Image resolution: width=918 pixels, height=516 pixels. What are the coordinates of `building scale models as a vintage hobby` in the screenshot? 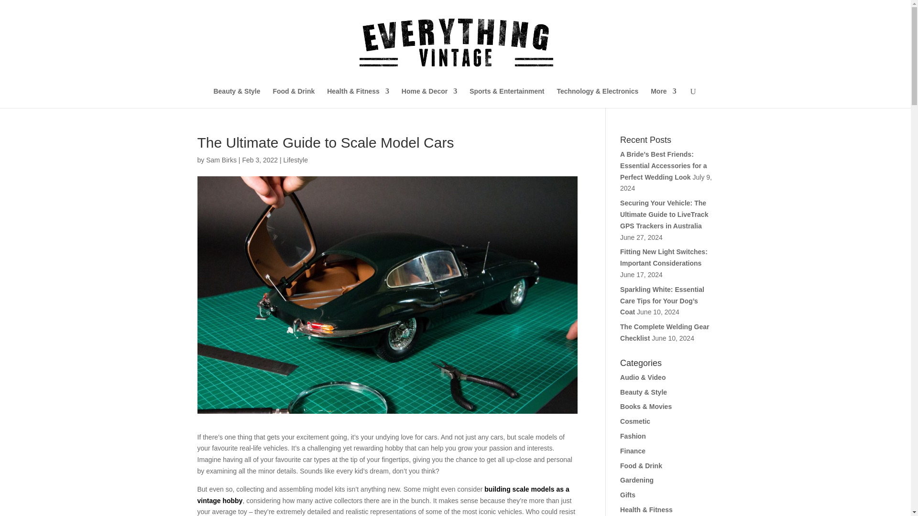 It's located at (383, 495).